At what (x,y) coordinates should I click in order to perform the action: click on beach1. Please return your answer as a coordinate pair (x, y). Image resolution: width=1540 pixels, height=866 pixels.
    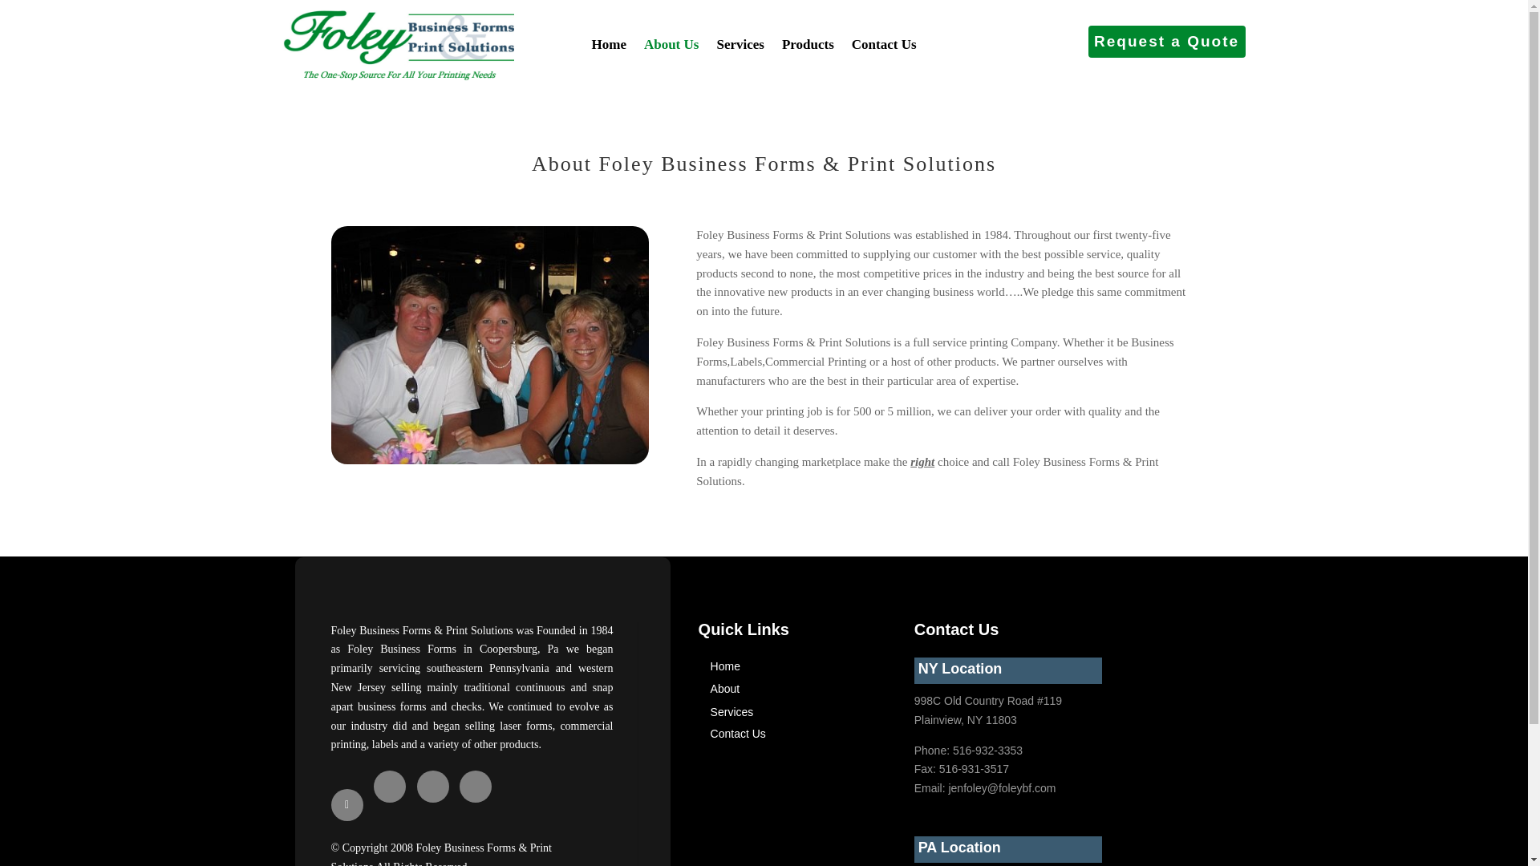
    Looking at the image, I should click on (489, 345).